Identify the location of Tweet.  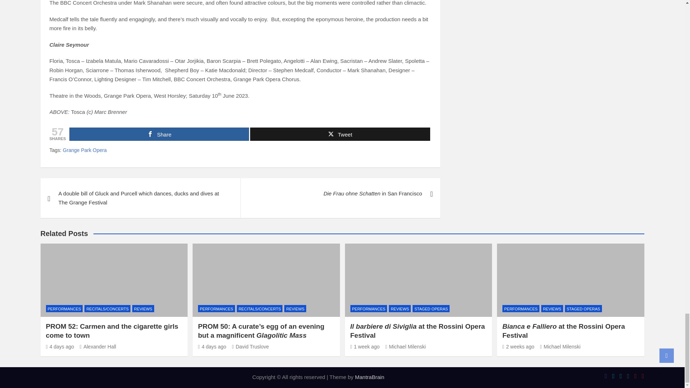
(340, 134).